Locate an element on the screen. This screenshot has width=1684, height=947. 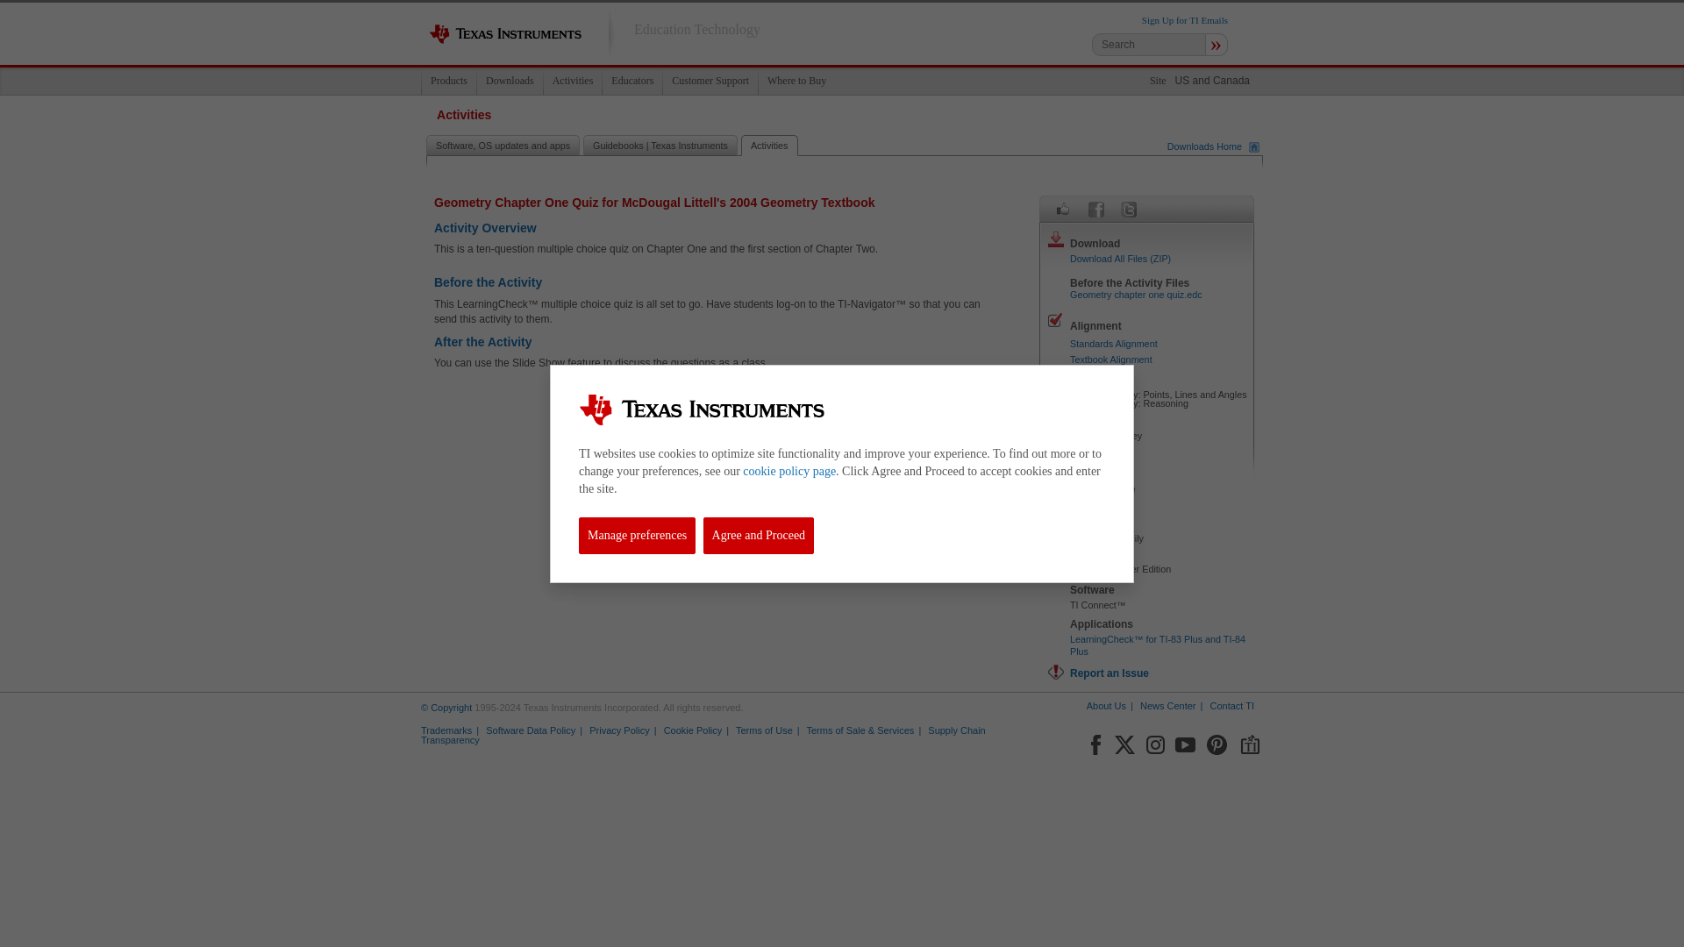
Twitter is located at coordinates (1124, 741).